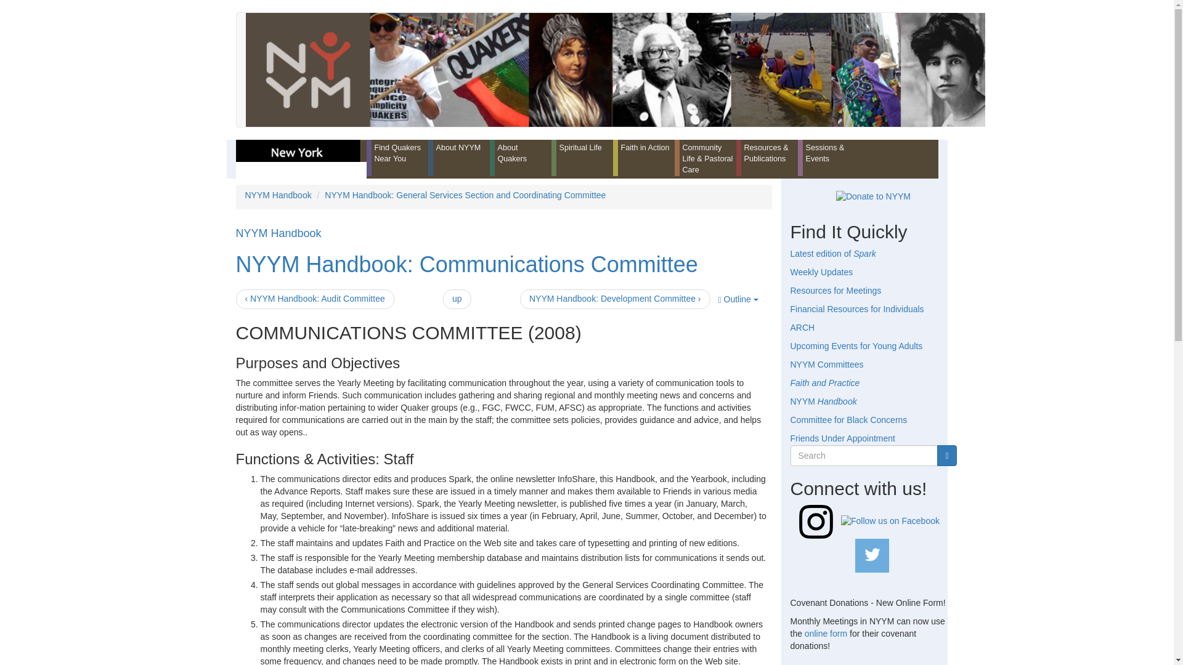  What do you see at coordinates (615, 299) in the screenshot?
I see `Go to next page` at bounding box center [615, 299].